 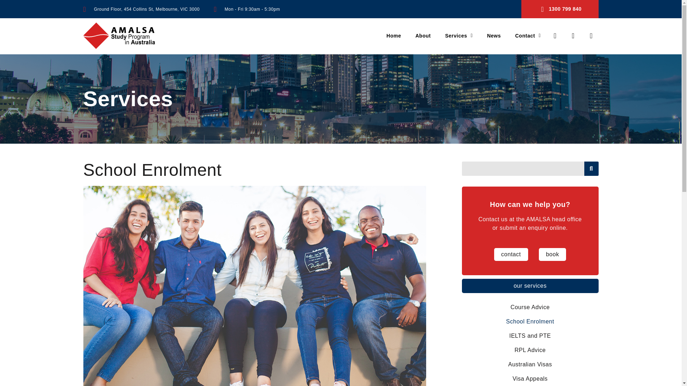 I want to click on contact, so click(x=511, y=254).